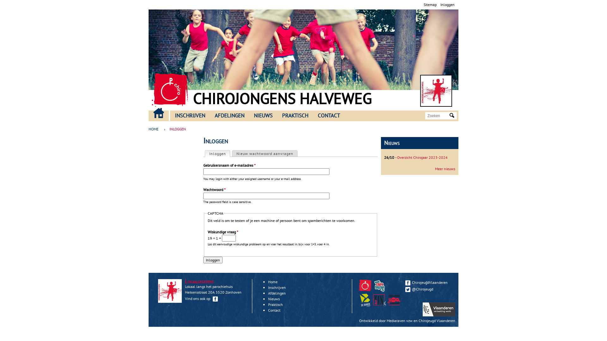  Describe the element at coordinates (190, 116) in the screenshot. I see `INSCHRIJVEN` at that location.